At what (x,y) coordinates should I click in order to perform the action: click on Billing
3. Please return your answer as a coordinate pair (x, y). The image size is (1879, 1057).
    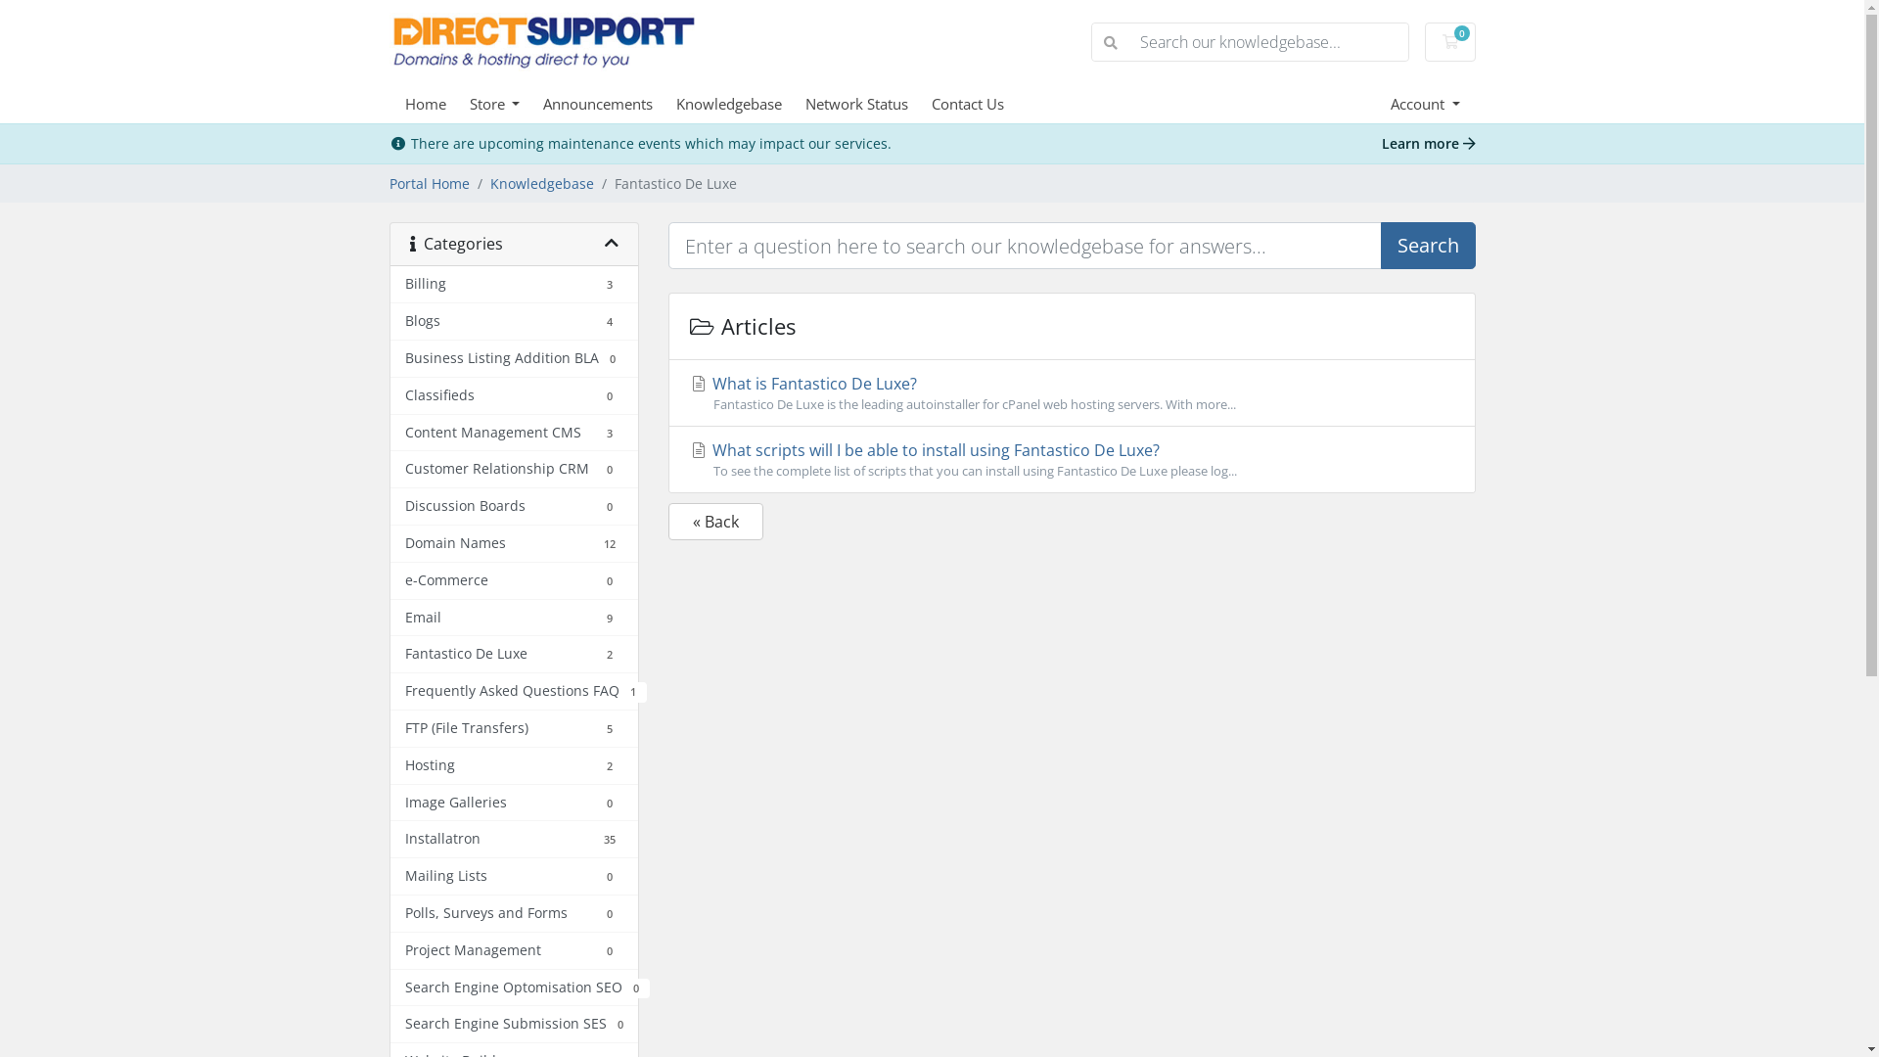
    Looking at the image, I should click on (513, 285).